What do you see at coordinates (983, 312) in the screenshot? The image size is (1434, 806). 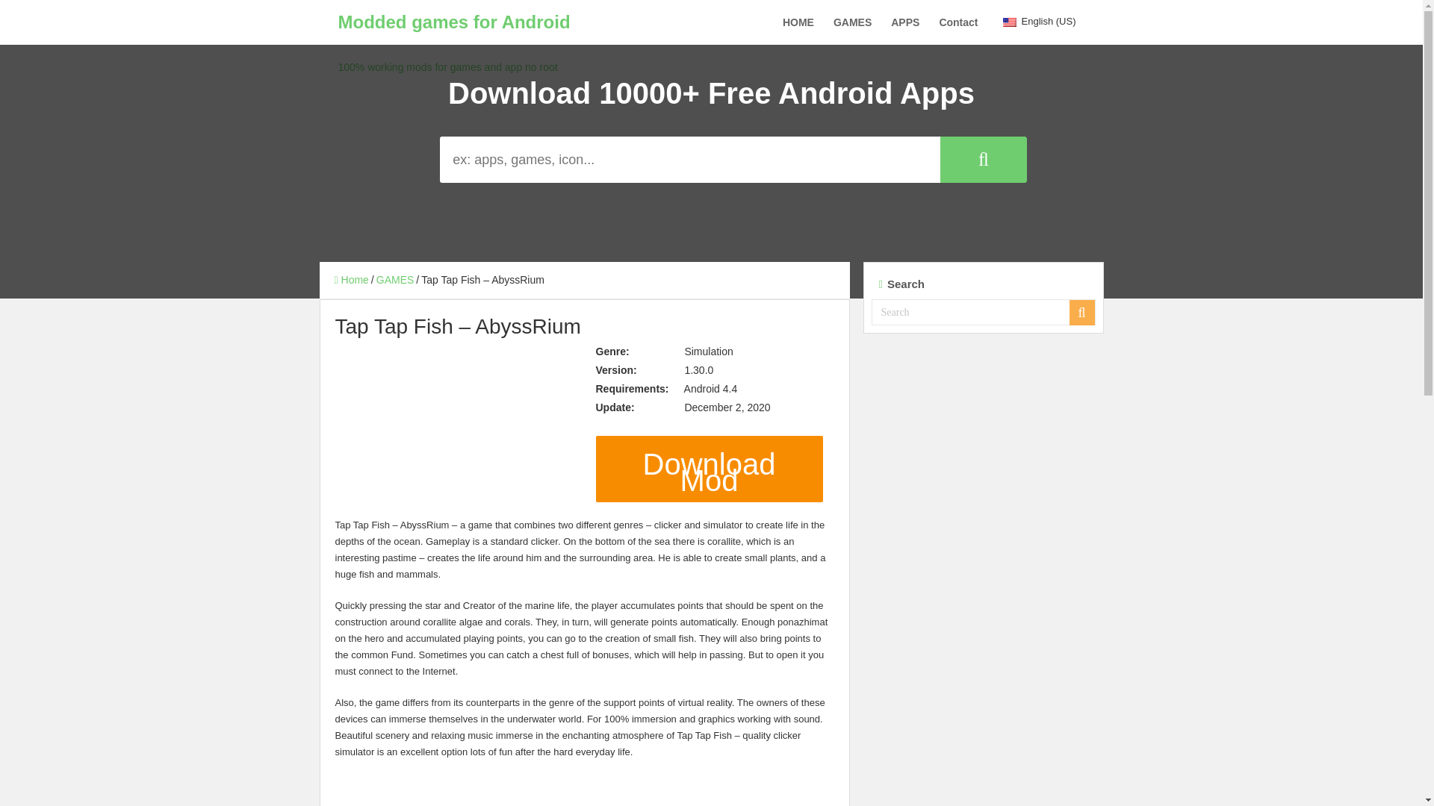 I see `Search` at bounding box center [983, 312].